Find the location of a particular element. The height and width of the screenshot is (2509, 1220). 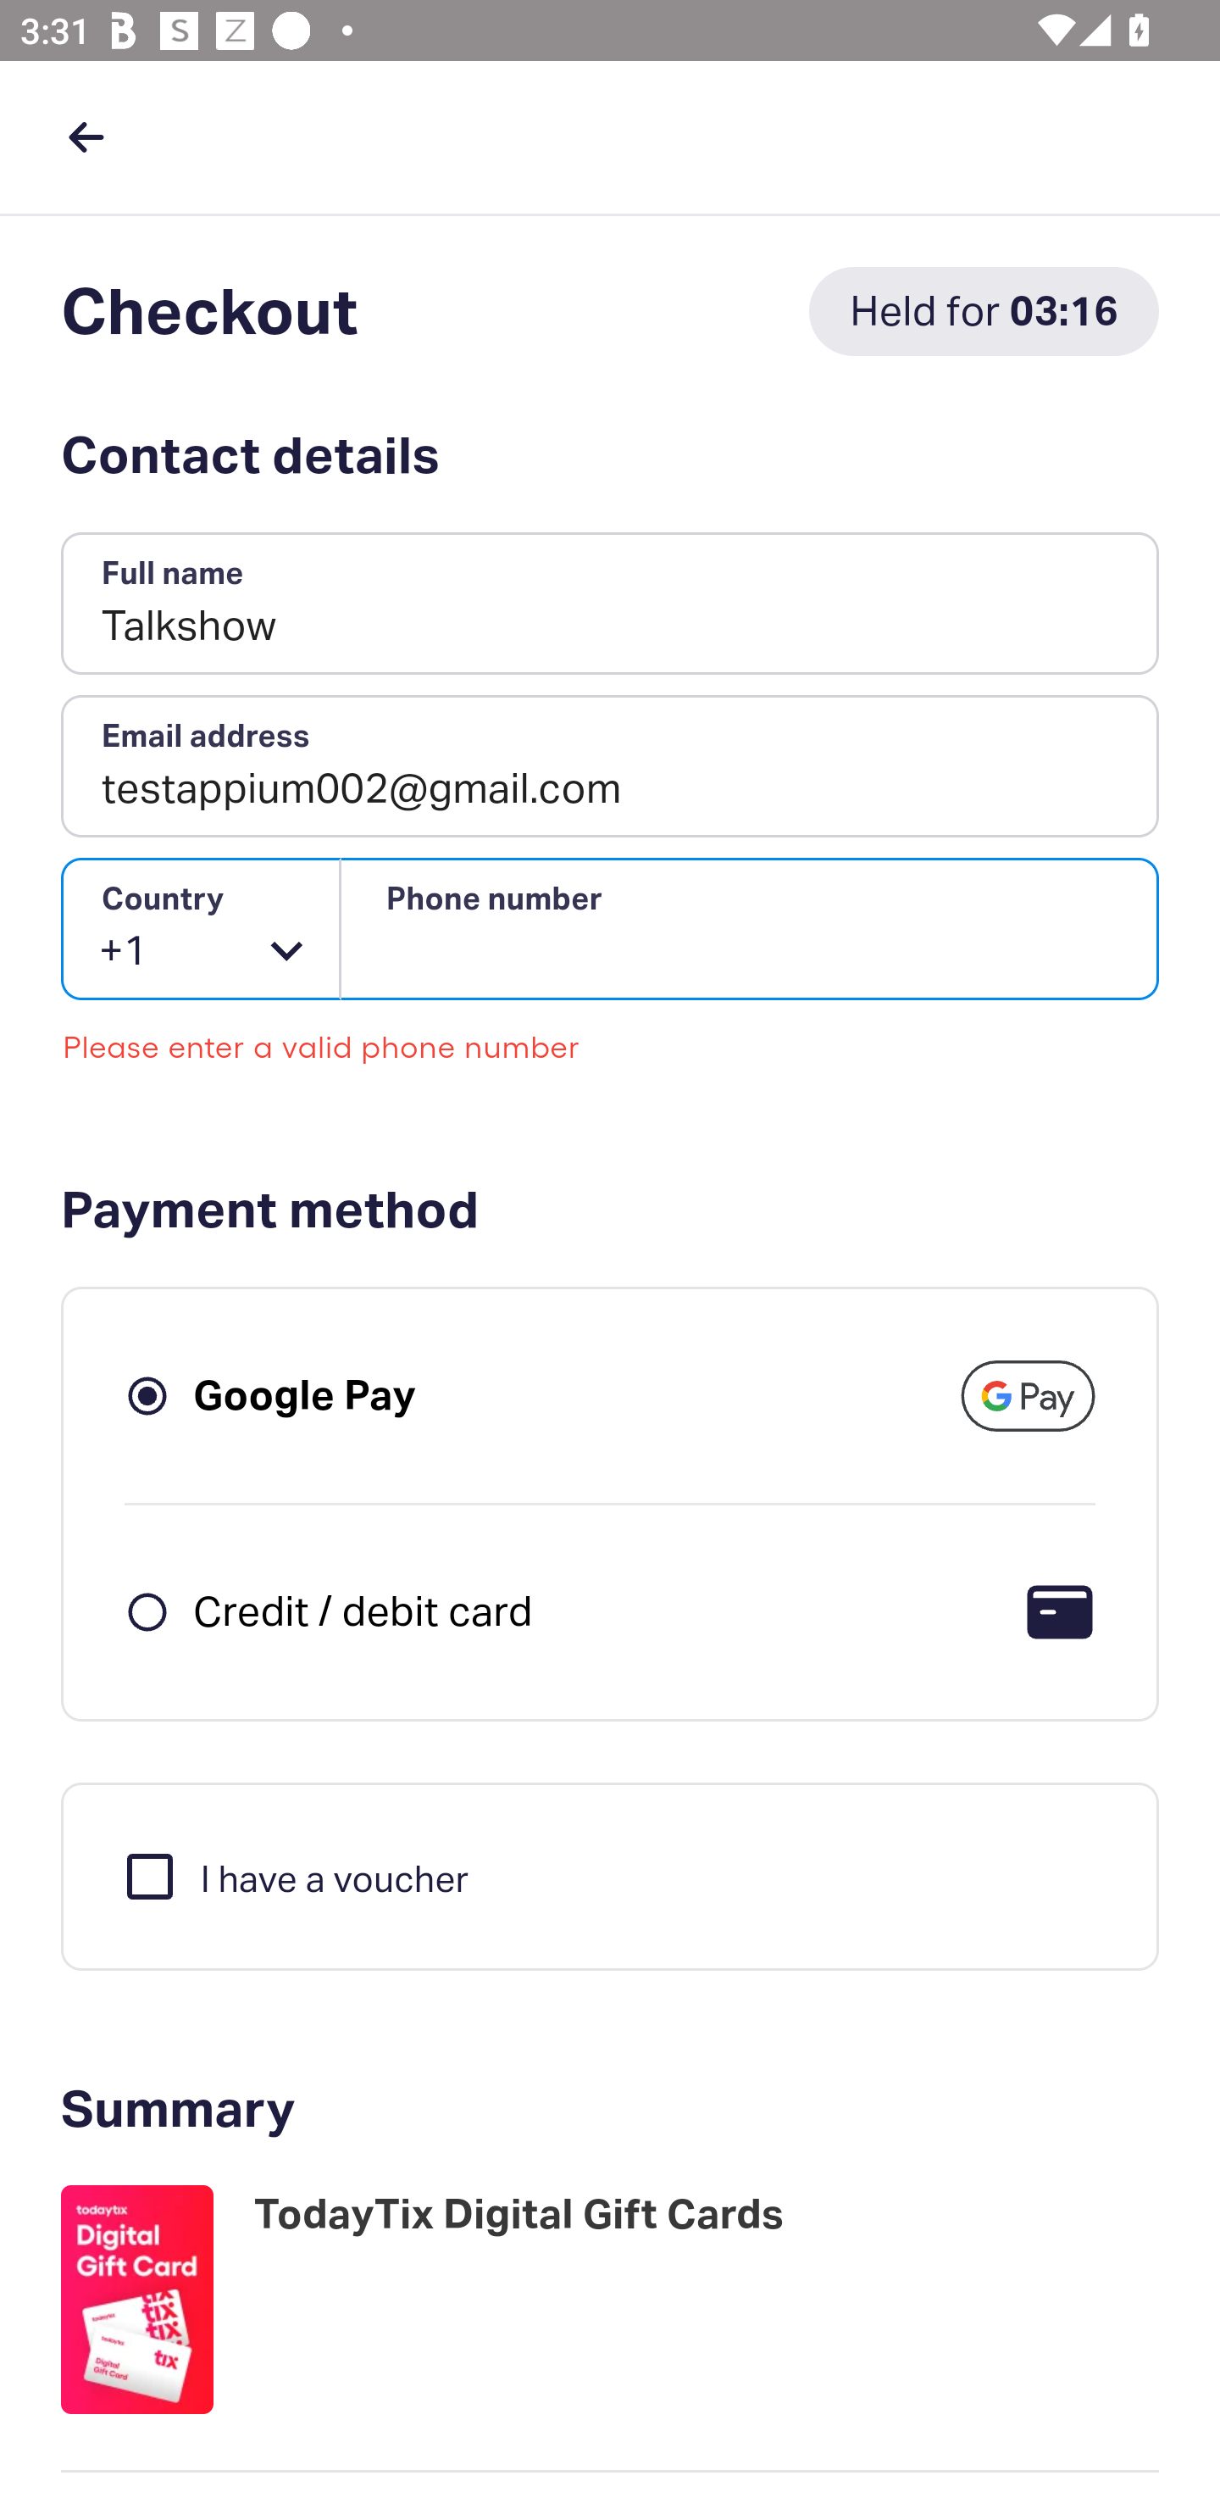

I have a voucher is located at coordinates (295, 1875).